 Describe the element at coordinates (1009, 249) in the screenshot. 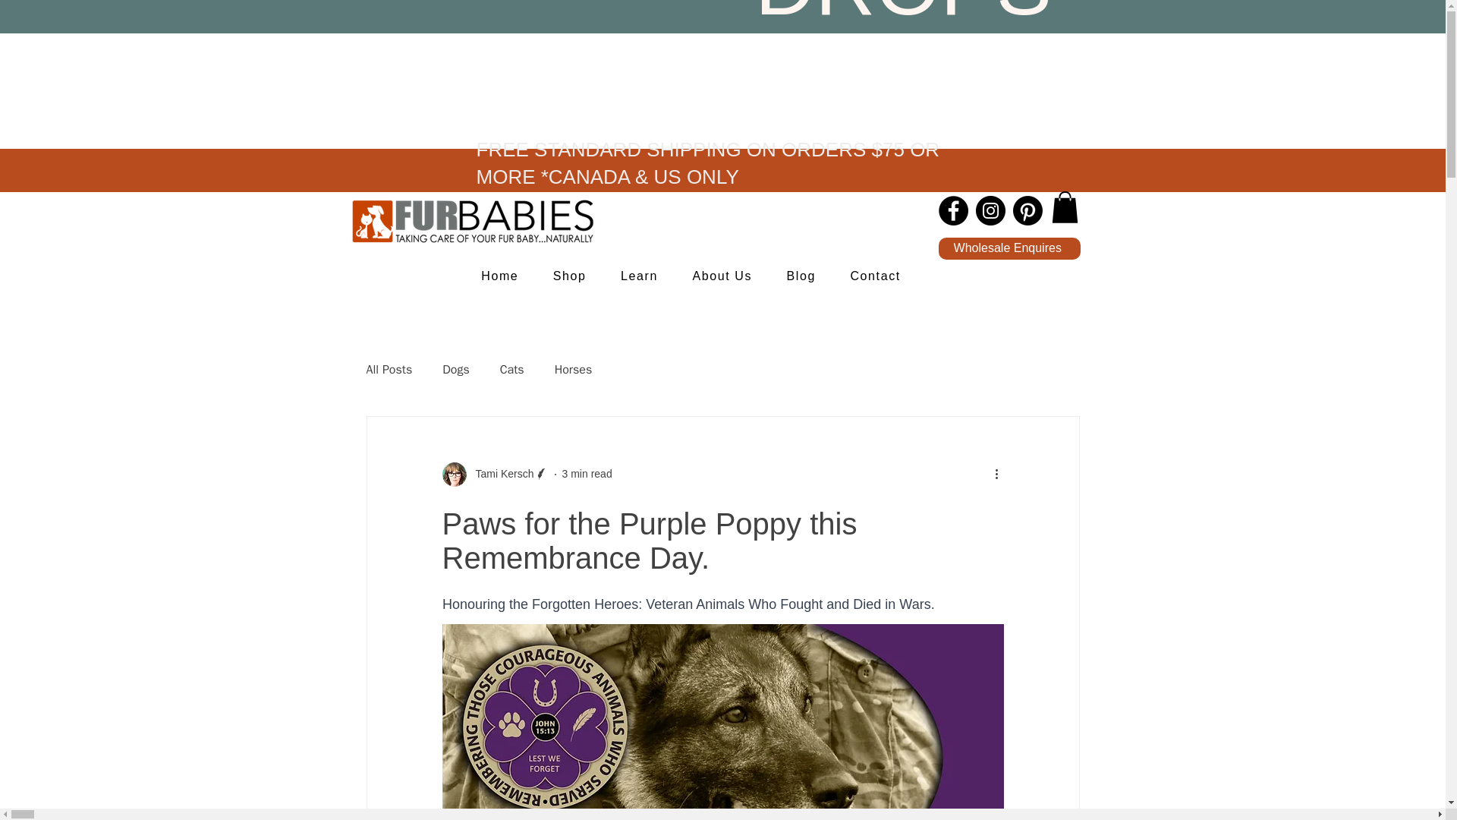

I see `Wholesale Enquires` at that location.